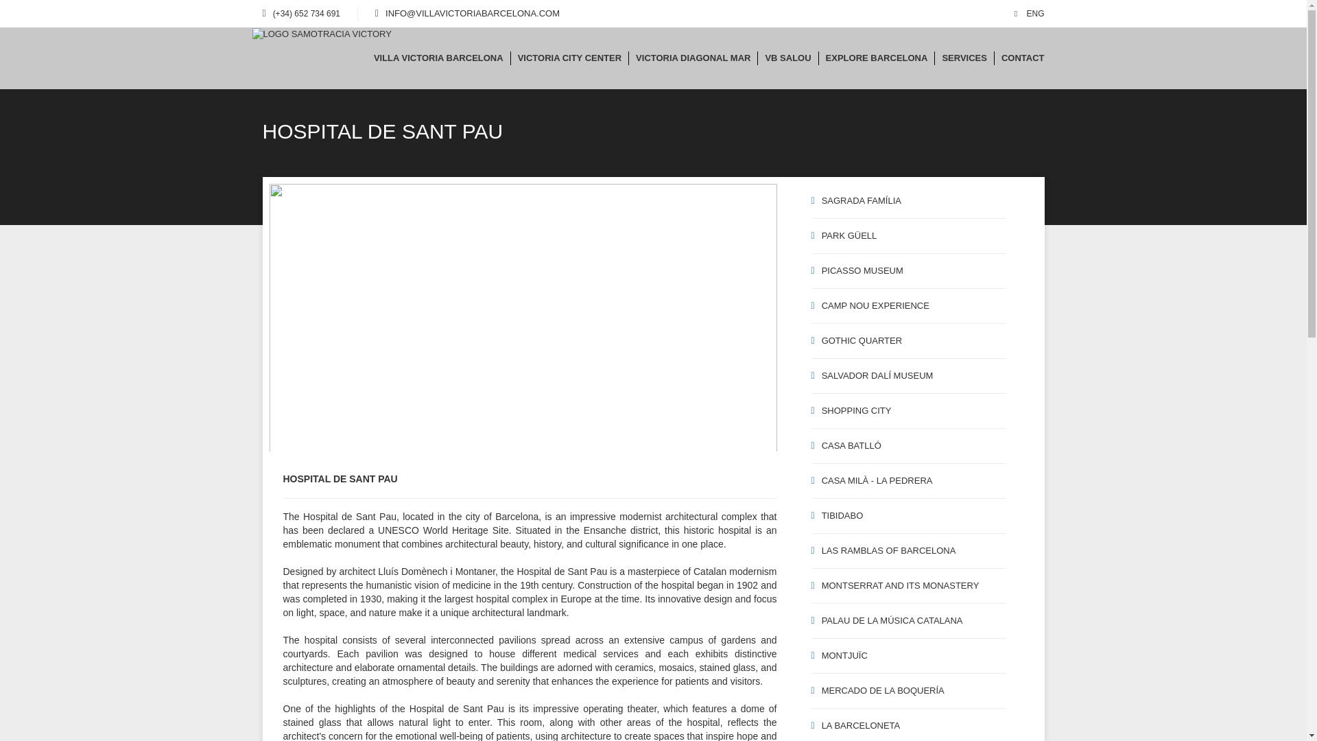 The width and height of the screenshot is (1317, 741). Describe the element at coordinates (908, 586) in the screenshot. I see `MONTSERRAT AND ITS MONASTERY` at that location.